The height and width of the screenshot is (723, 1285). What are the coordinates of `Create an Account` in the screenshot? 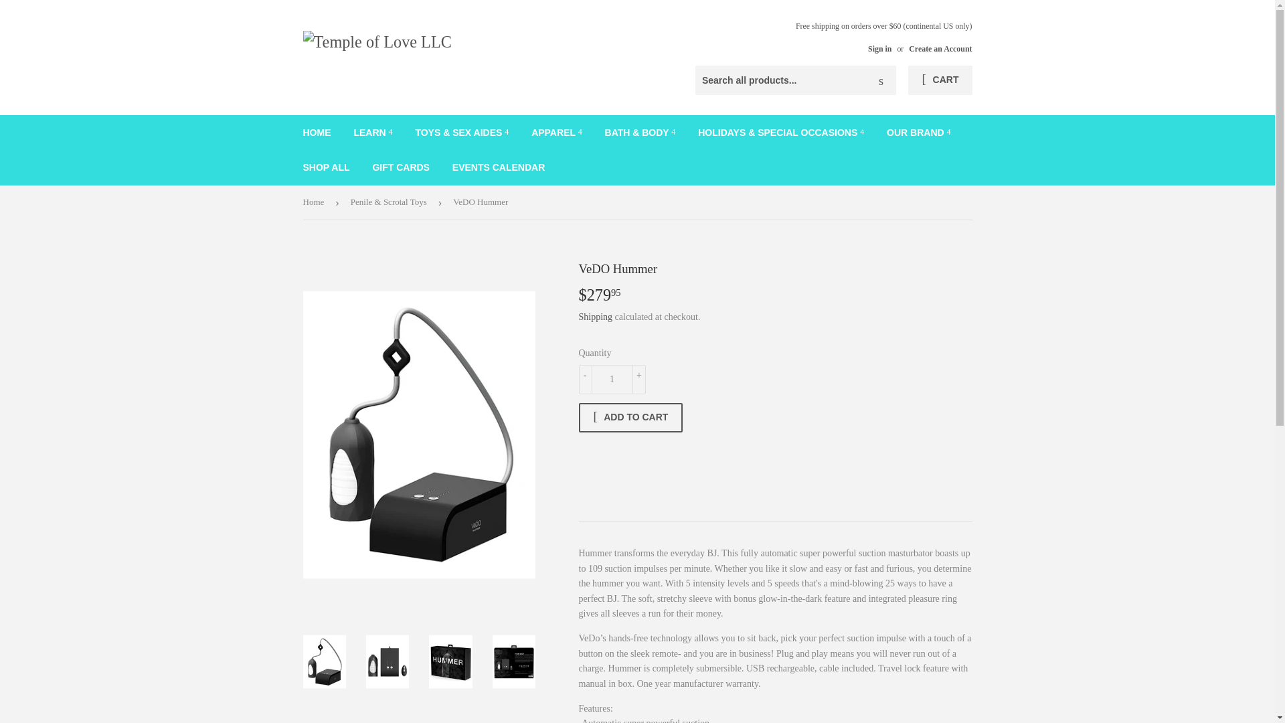 It's located at (940, 48).